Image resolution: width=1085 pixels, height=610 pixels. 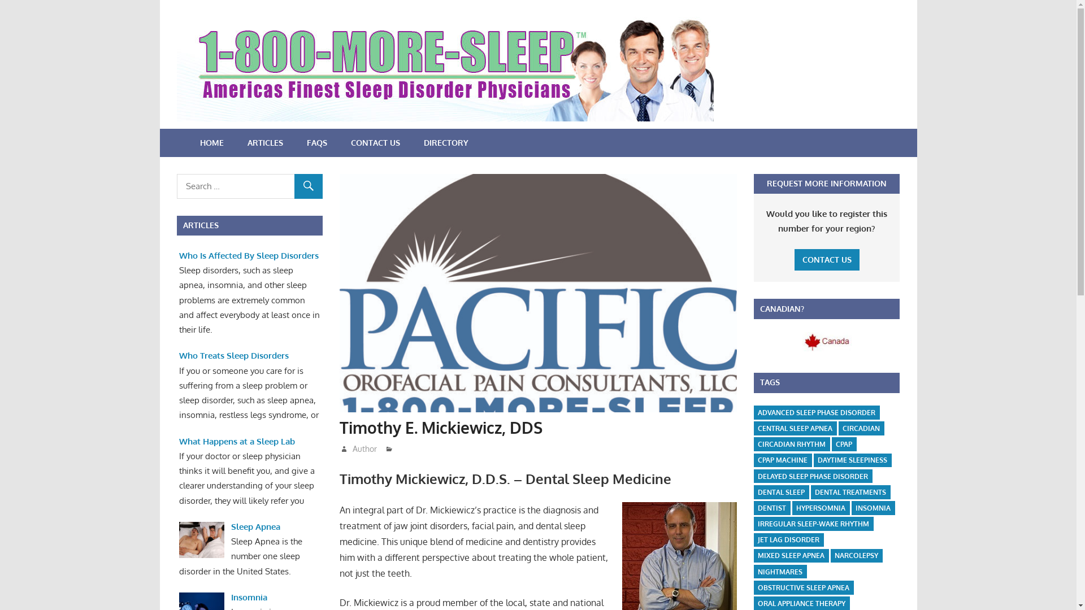 I want to click on CONTACT US, so click(x=375, y=143).